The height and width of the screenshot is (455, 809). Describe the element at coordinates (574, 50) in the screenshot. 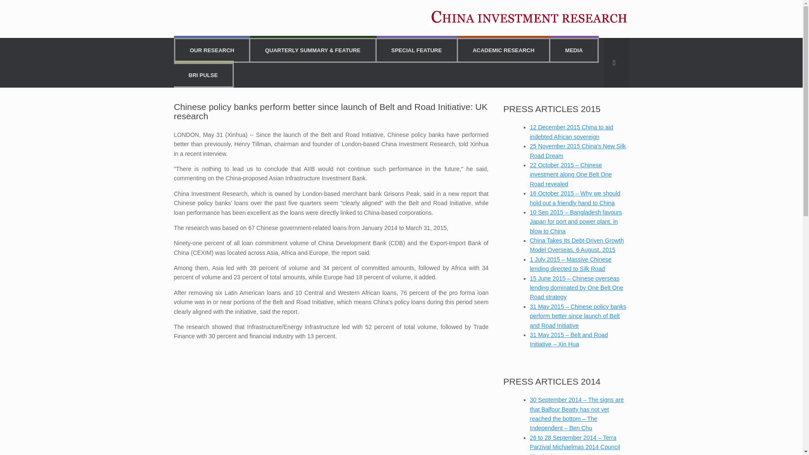

I see `MEDIA` at that location.